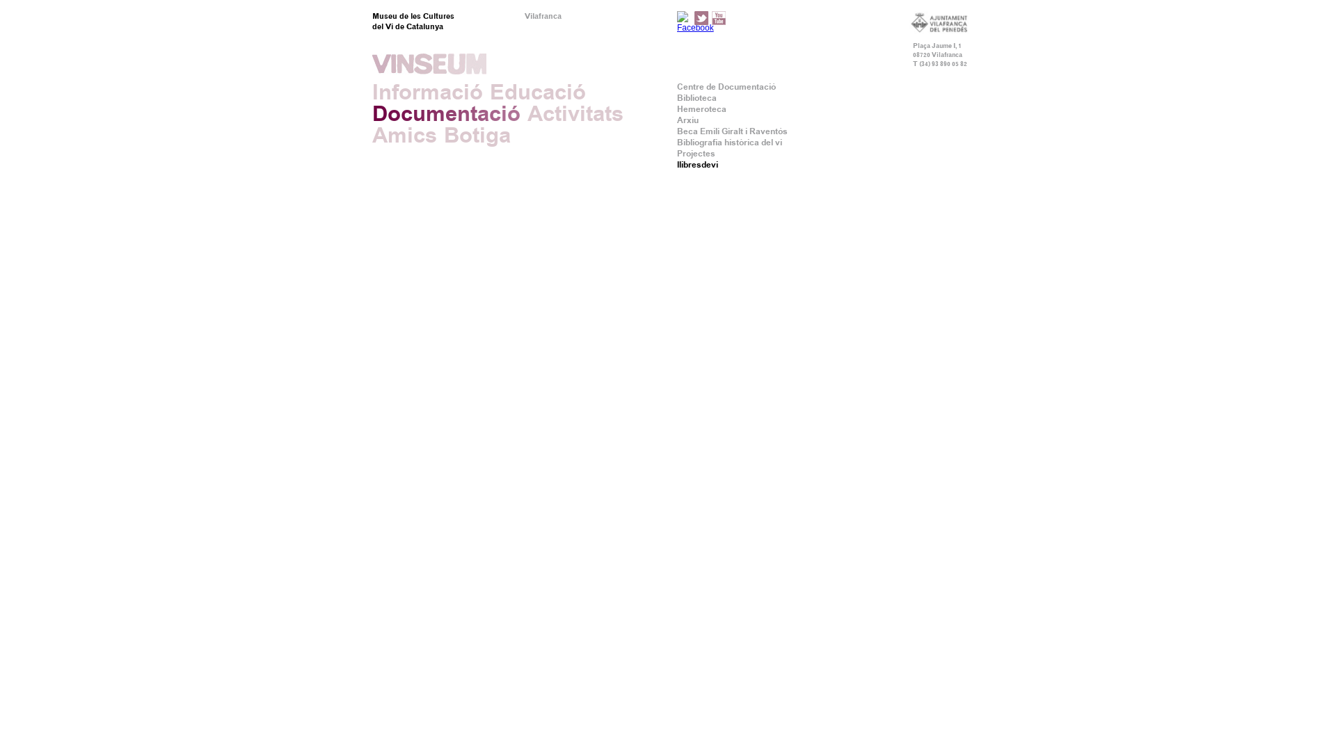  What do you see at coordinates (575, 114) in the screenshot?
I see `Activitats` at bounding box center [575, 114].